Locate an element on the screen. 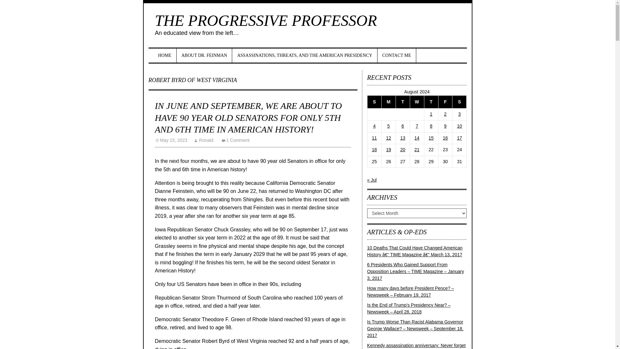 The image size is (620, 349). View all posts by Ronald is located at coordinates (203, 140).